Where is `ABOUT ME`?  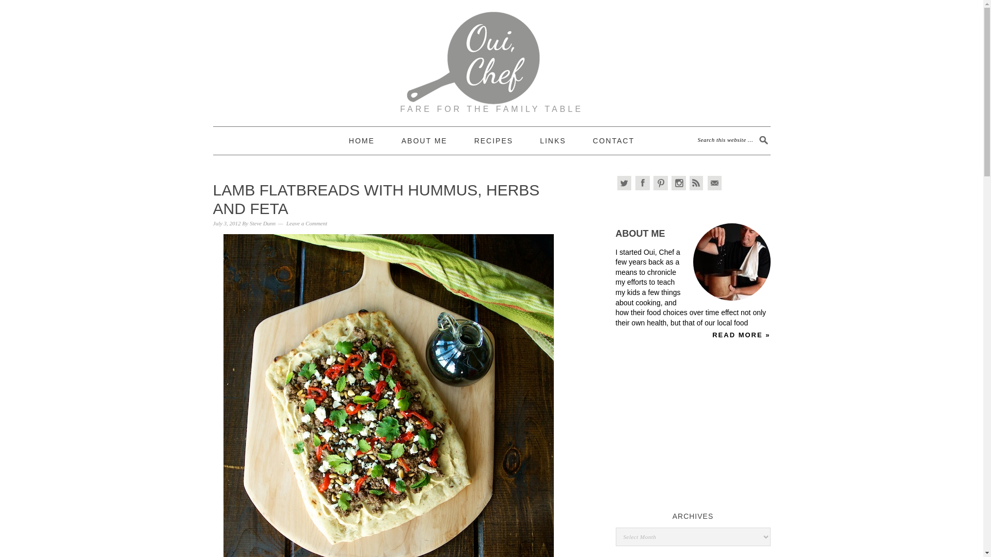
ABOUT ME is located at coordinates (424, 141).